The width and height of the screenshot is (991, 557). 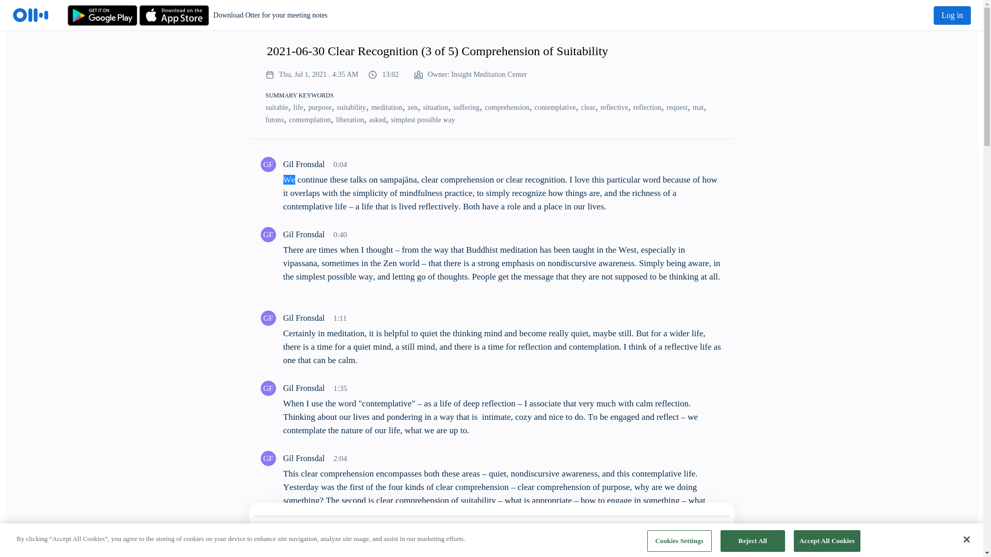 I want to click on Gil Fronsdal, so click(x=267, y=234).